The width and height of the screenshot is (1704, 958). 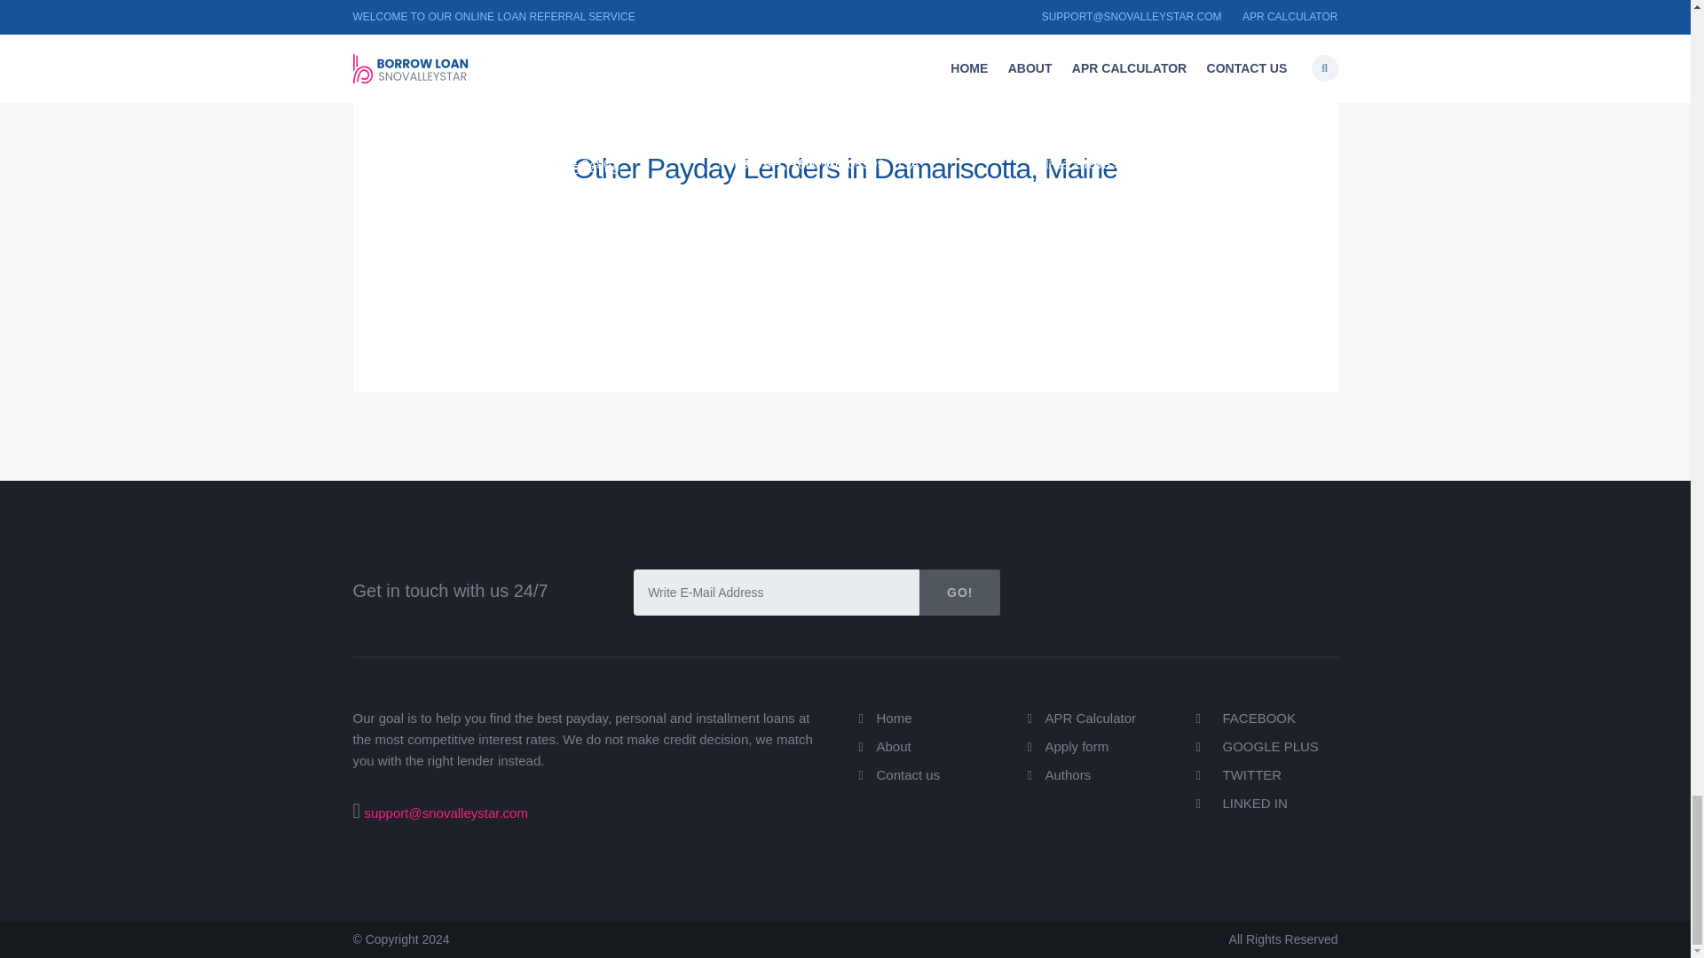 I want to click on TD Bank, so click(x=1081, y=159).